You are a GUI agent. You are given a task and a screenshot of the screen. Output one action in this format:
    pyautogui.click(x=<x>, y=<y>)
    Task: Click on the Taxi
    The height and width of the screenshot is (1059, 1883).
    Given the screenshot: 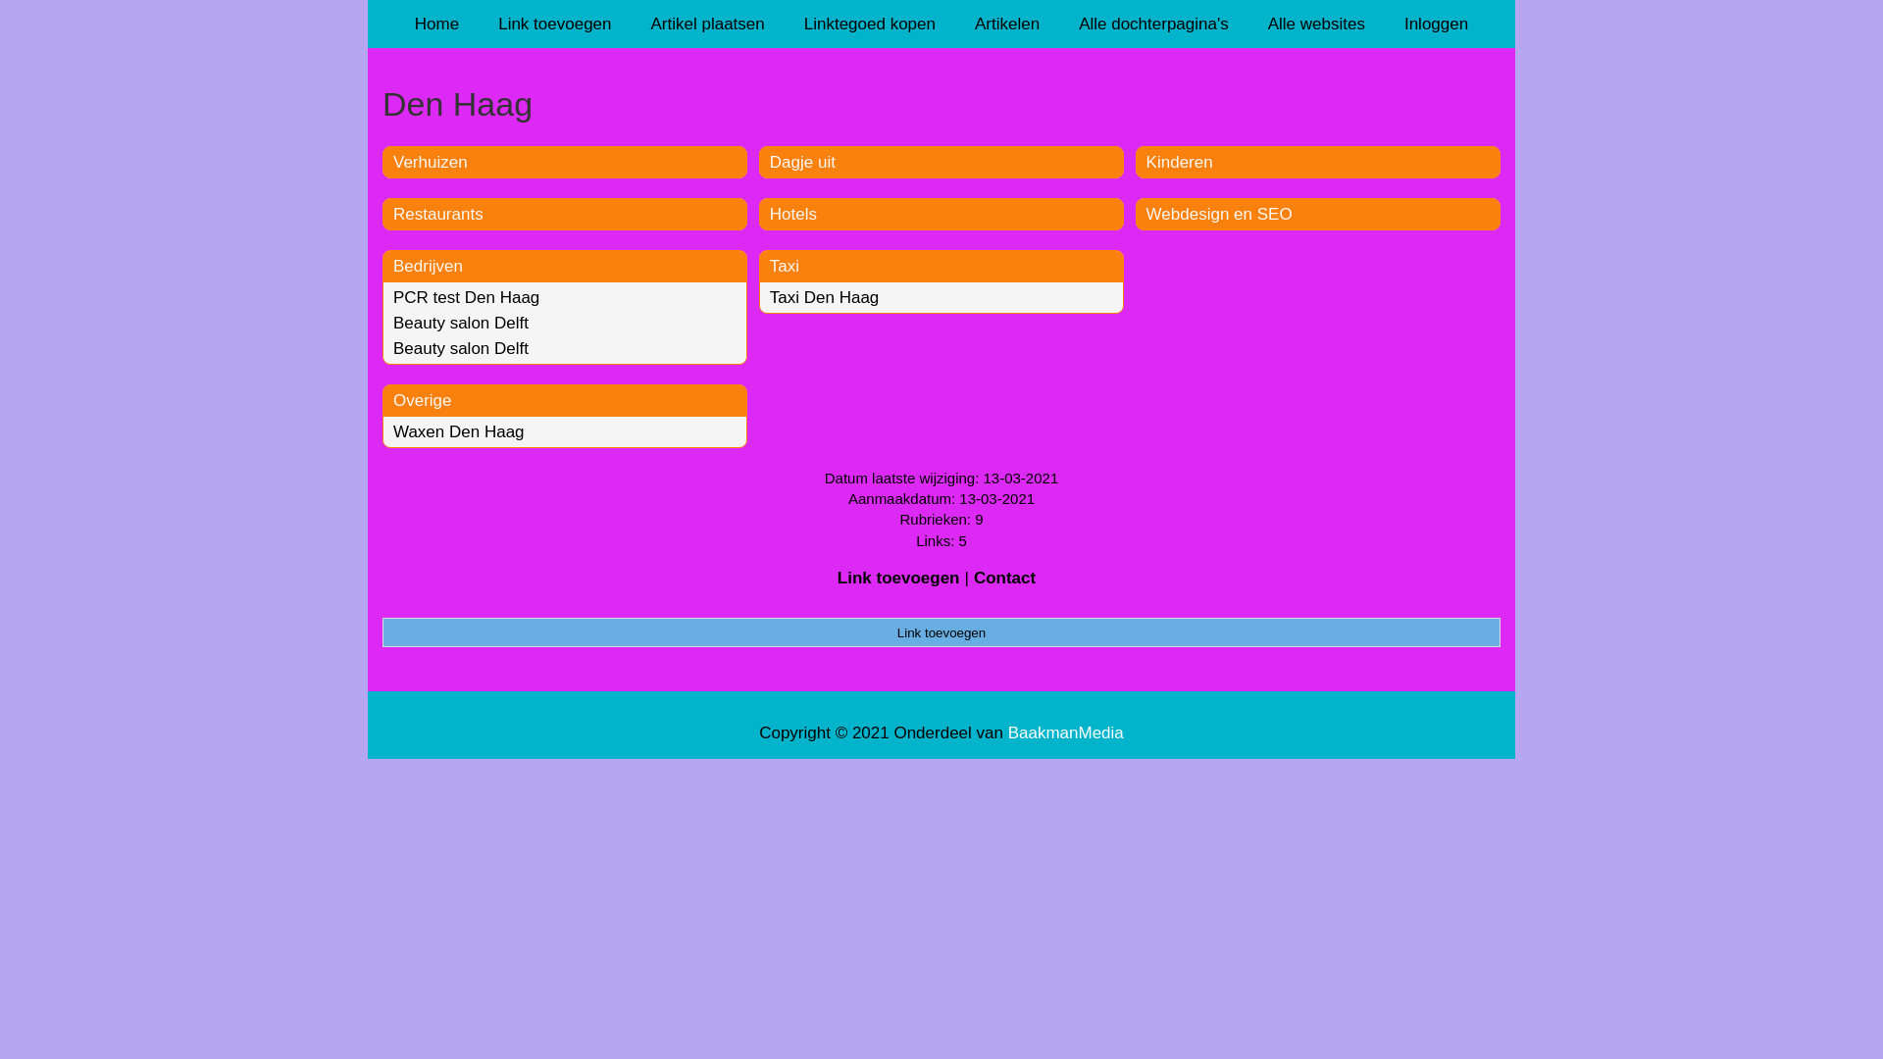 What is the action you would take?
    pyautogui.click(x=785, y=267)
    